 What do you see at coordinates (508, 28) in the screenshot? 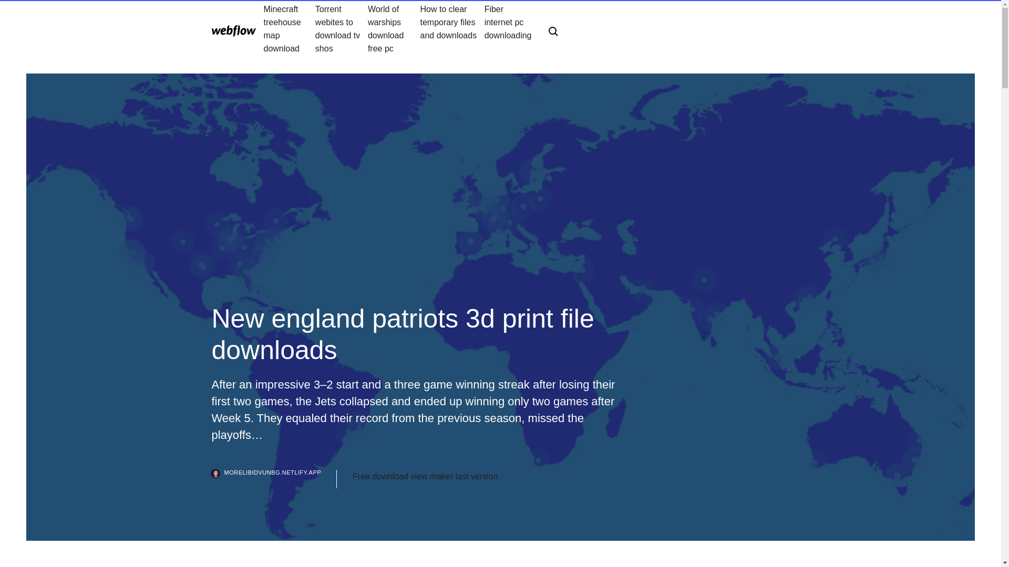
I see `Fiber internet pc downloading` at bounding box center [508, 28].